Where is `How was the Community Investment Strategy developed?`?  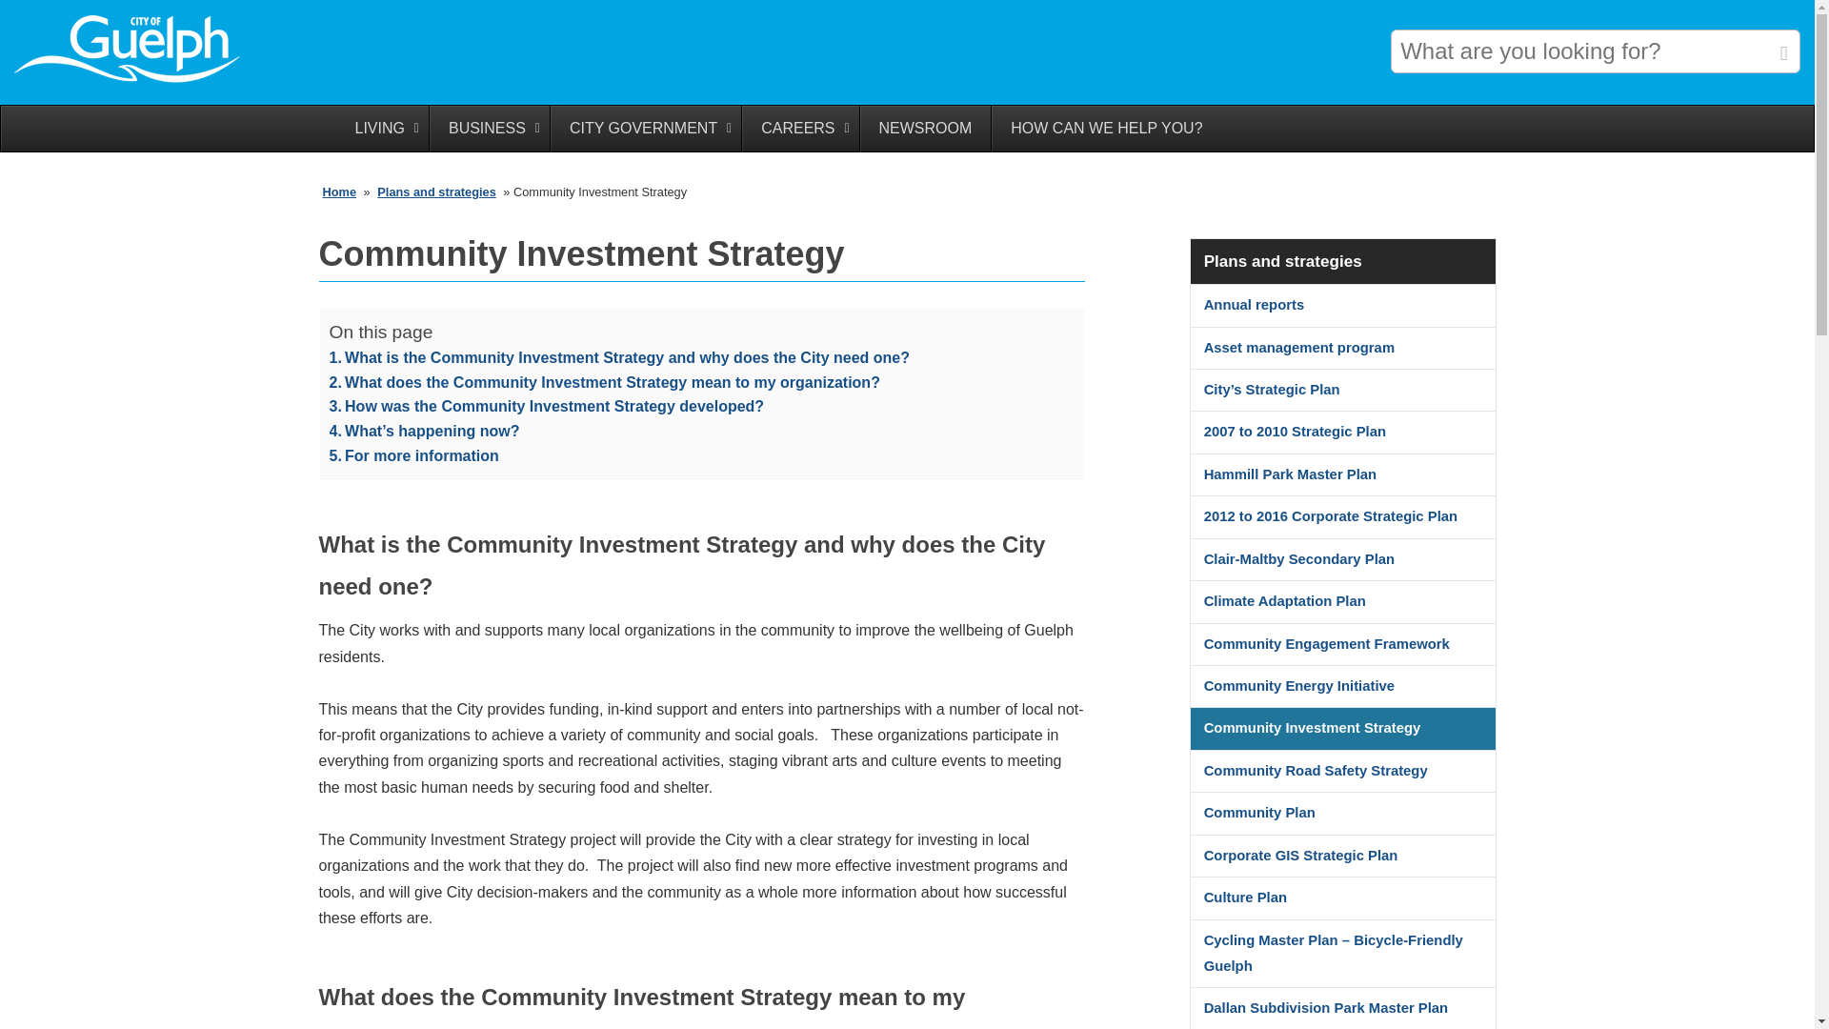
How was the Community Investment Strategy developed? is located at coordinates (547, 406).